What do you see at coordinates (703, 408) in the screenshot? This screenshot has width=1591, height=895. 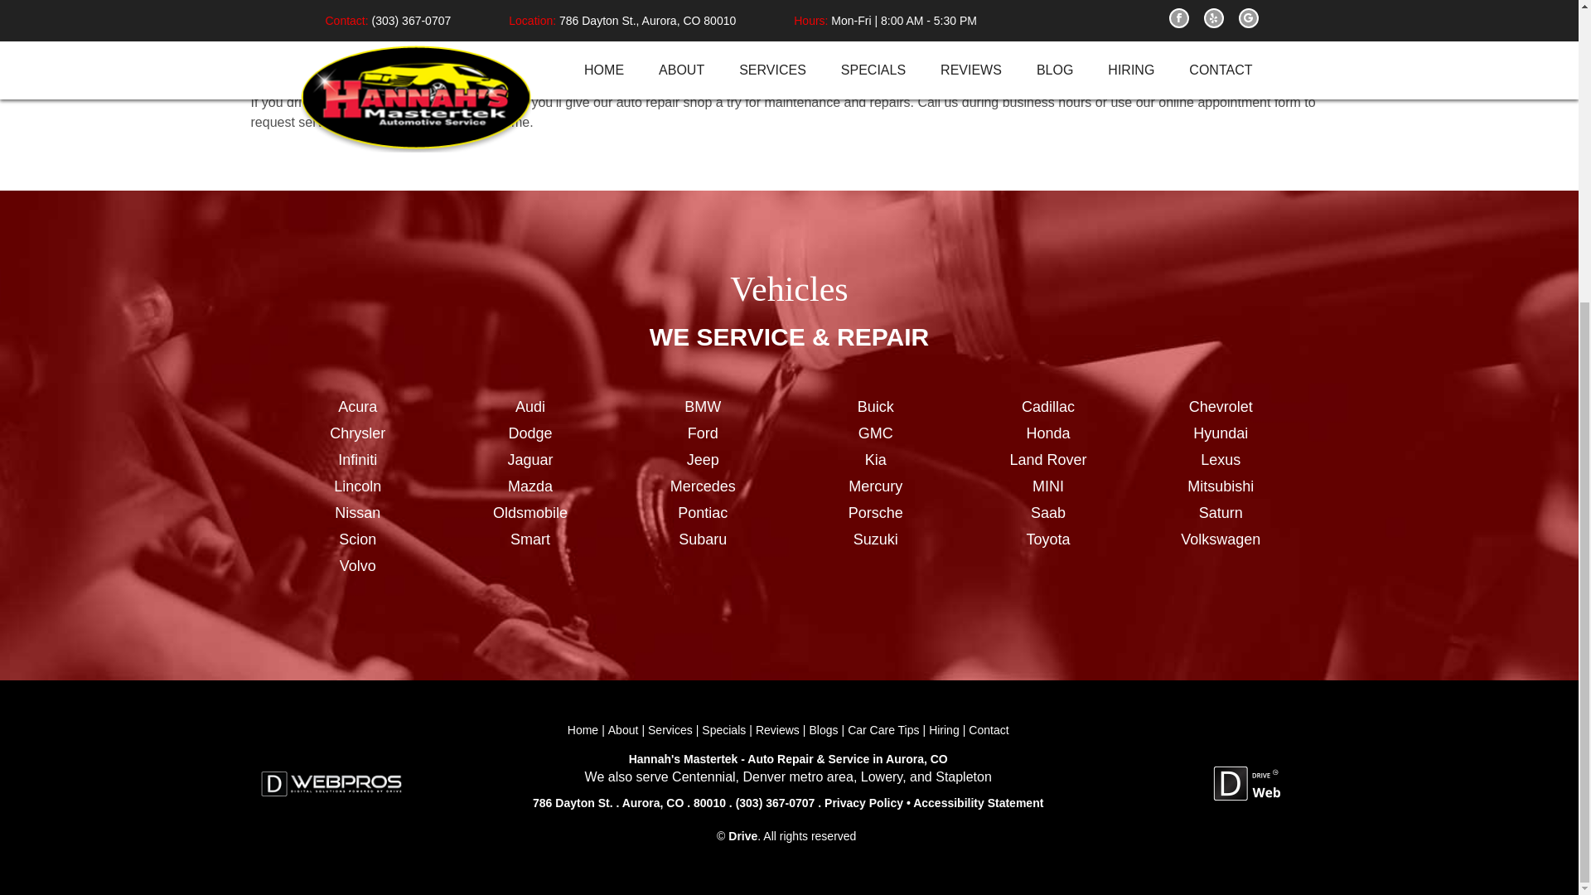 I see `BMW` at bounding box center [703, 408].